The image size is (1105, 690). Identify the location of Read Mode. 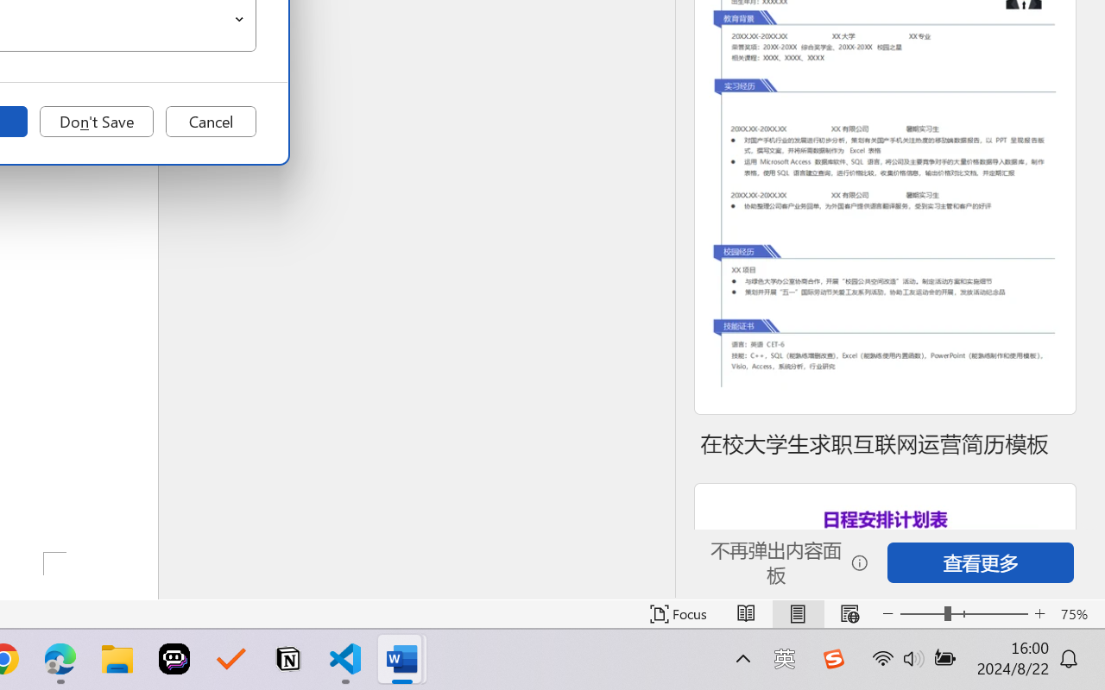
(746, 614).